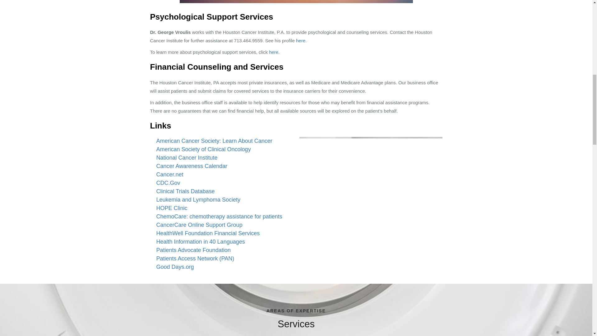 The width and height of the screenshot is (597, 336). I want to click on here, so click(300, 40).